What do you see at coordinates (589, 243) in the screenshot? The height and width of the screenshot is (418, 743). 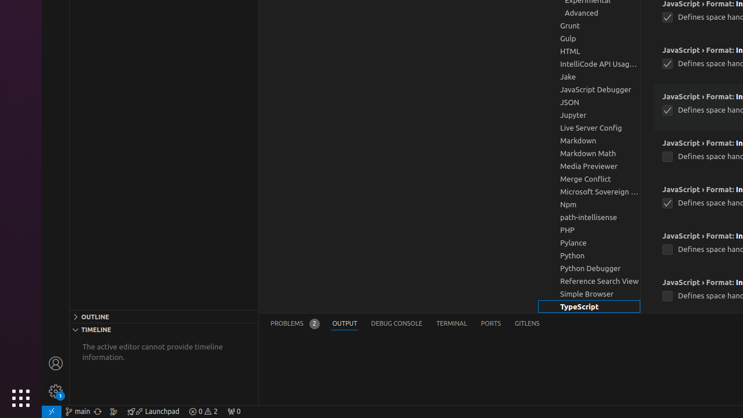 I see `Pylance, group` at bounding box center [589, 243].